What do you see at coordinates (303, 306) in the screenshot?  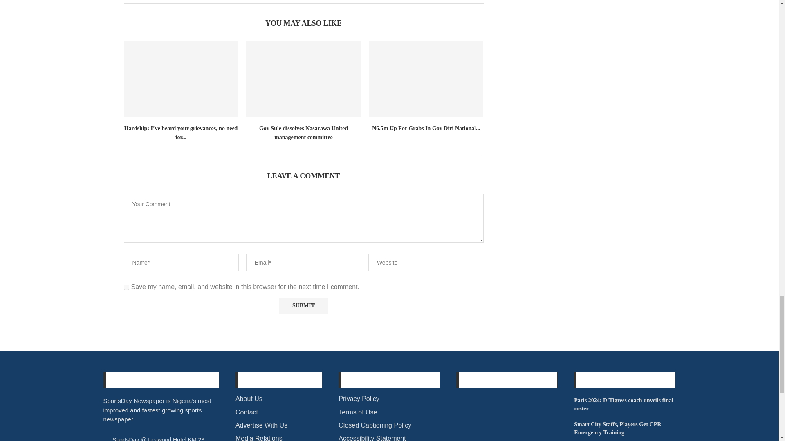 I see `Submit` at bounding box center [303, 306].